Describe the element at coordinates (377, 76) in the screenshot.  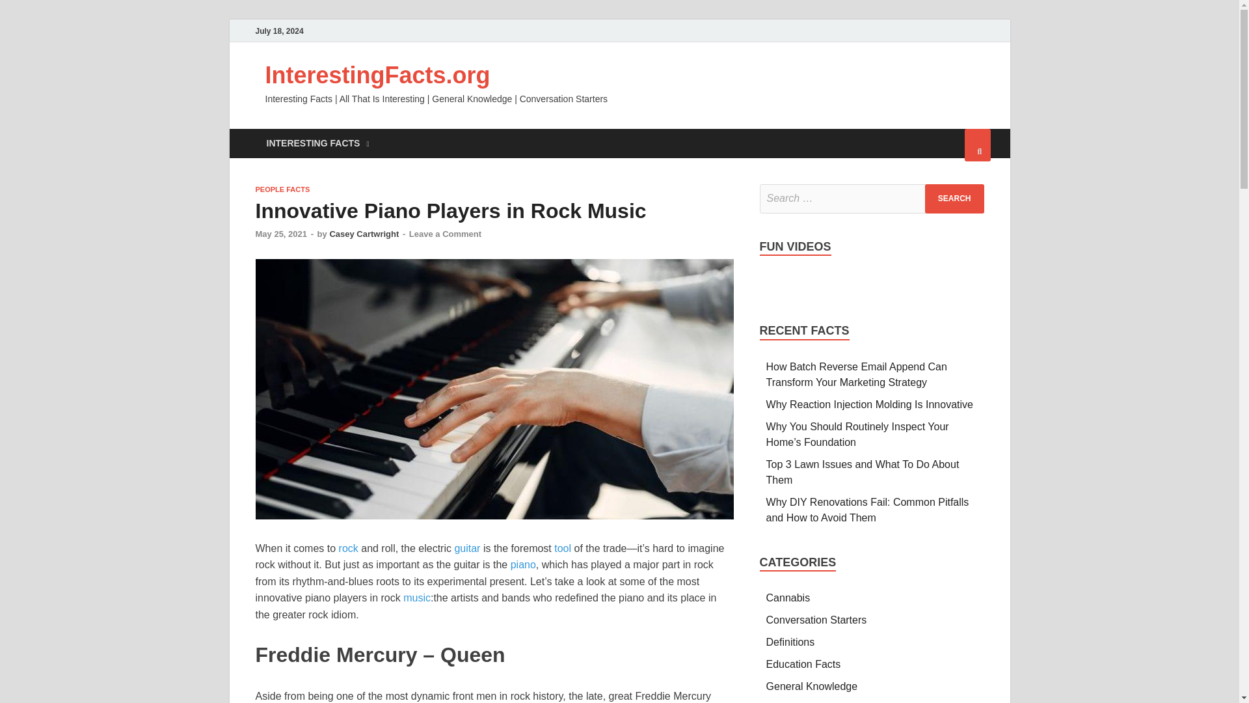
I see `InterestingFacts.org` at that location.